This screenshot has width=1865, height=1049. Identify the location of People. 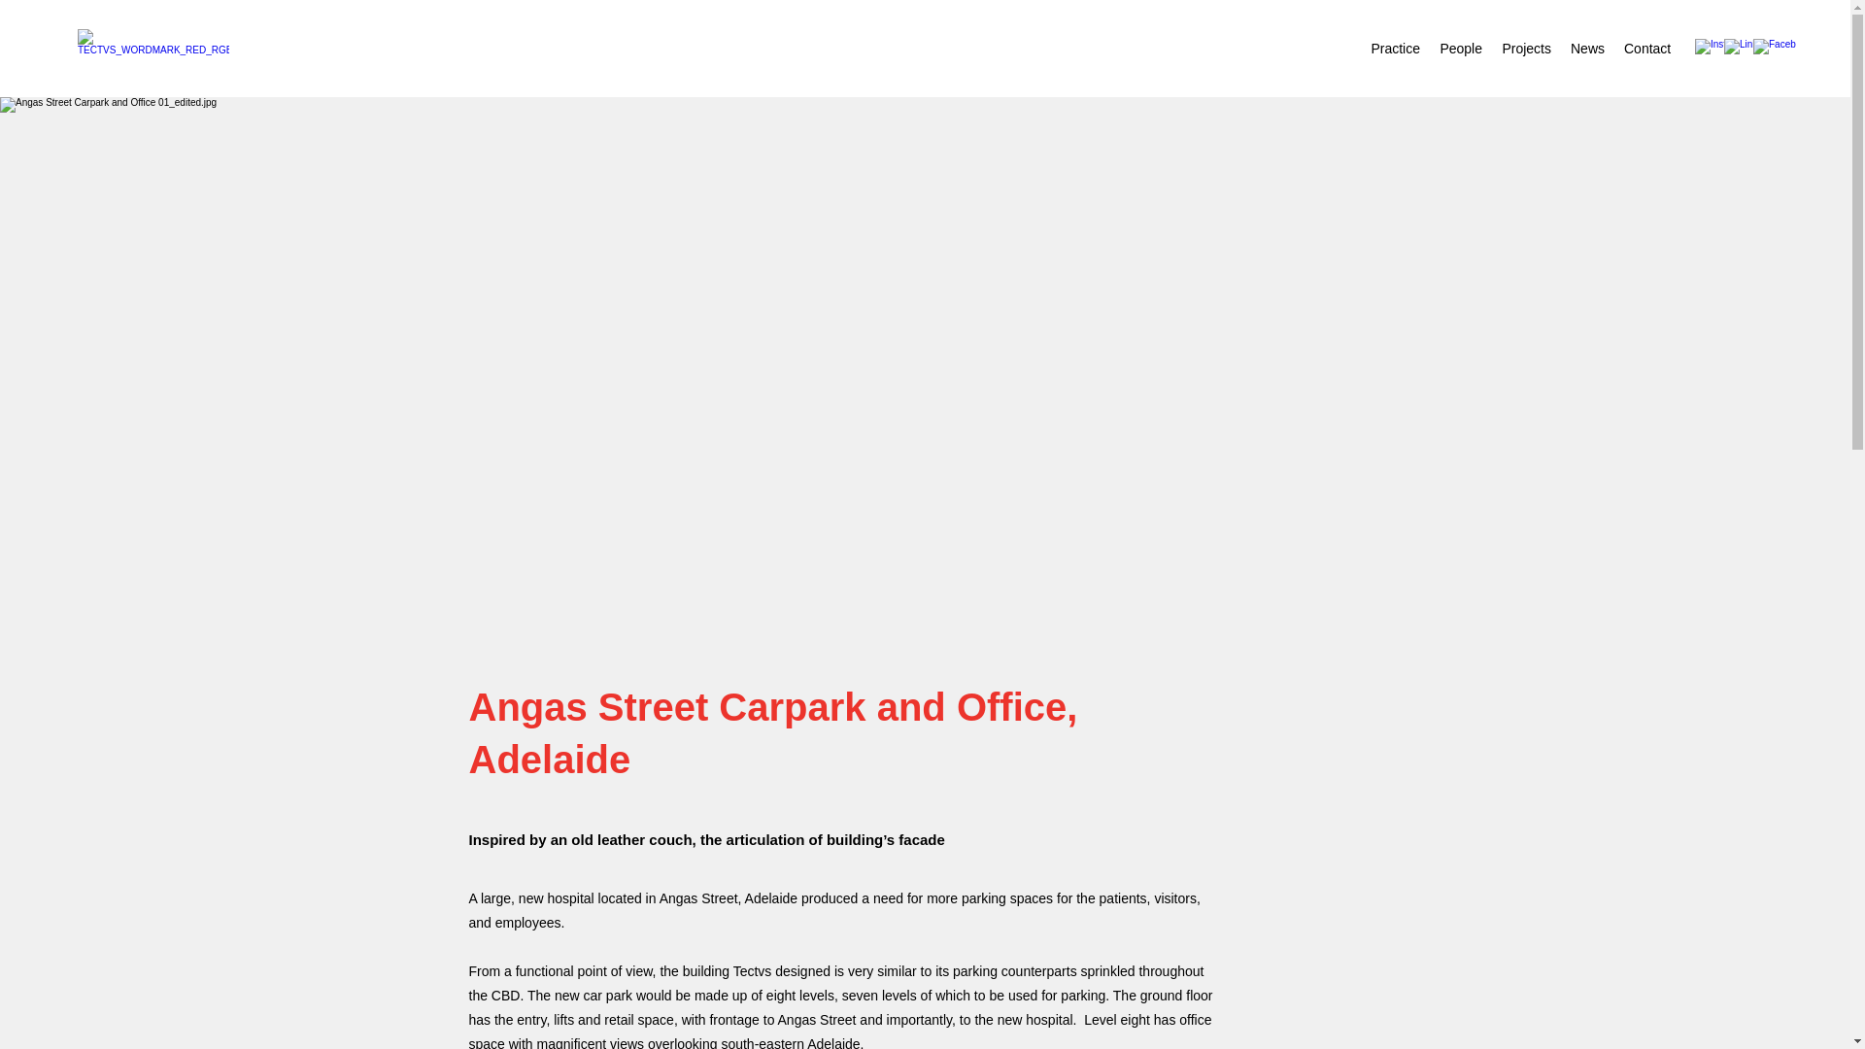
(1461, 48).